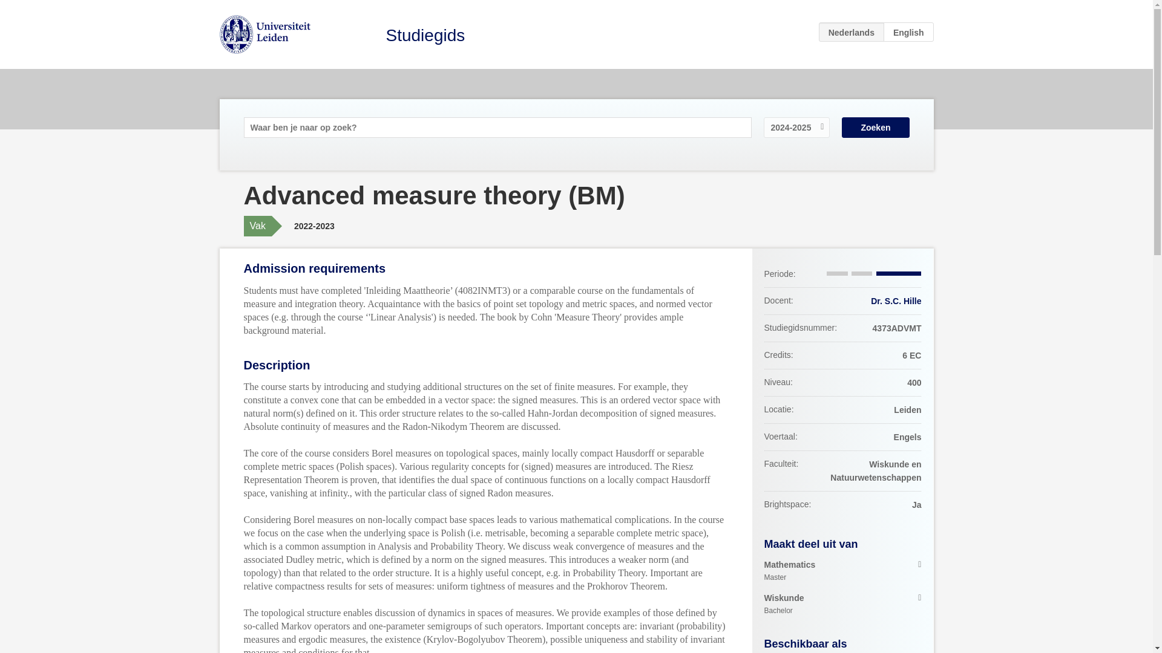 The image size is (1162, 653). I want to click on Zoeken, so click(842, 571).